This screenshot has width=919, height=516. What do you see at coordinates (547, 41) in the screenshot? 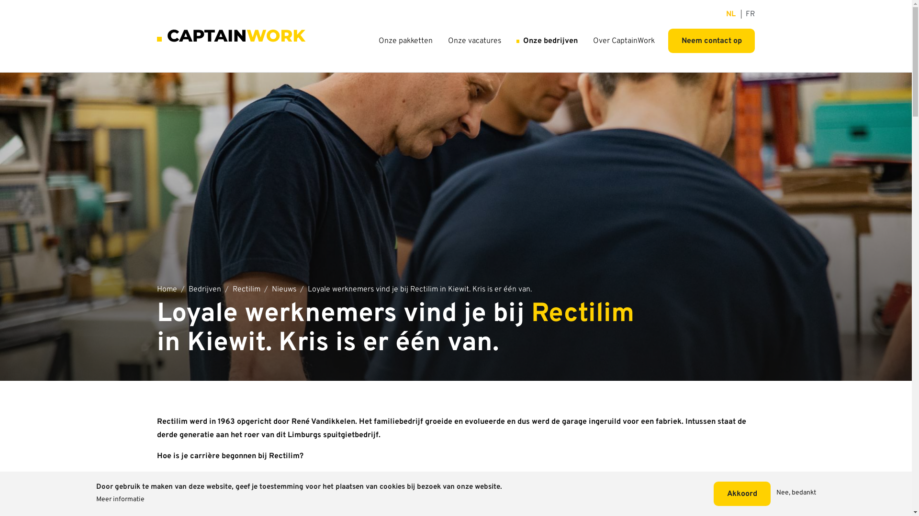
I see `Onze bedrijven` at bounding box center [547, 41].